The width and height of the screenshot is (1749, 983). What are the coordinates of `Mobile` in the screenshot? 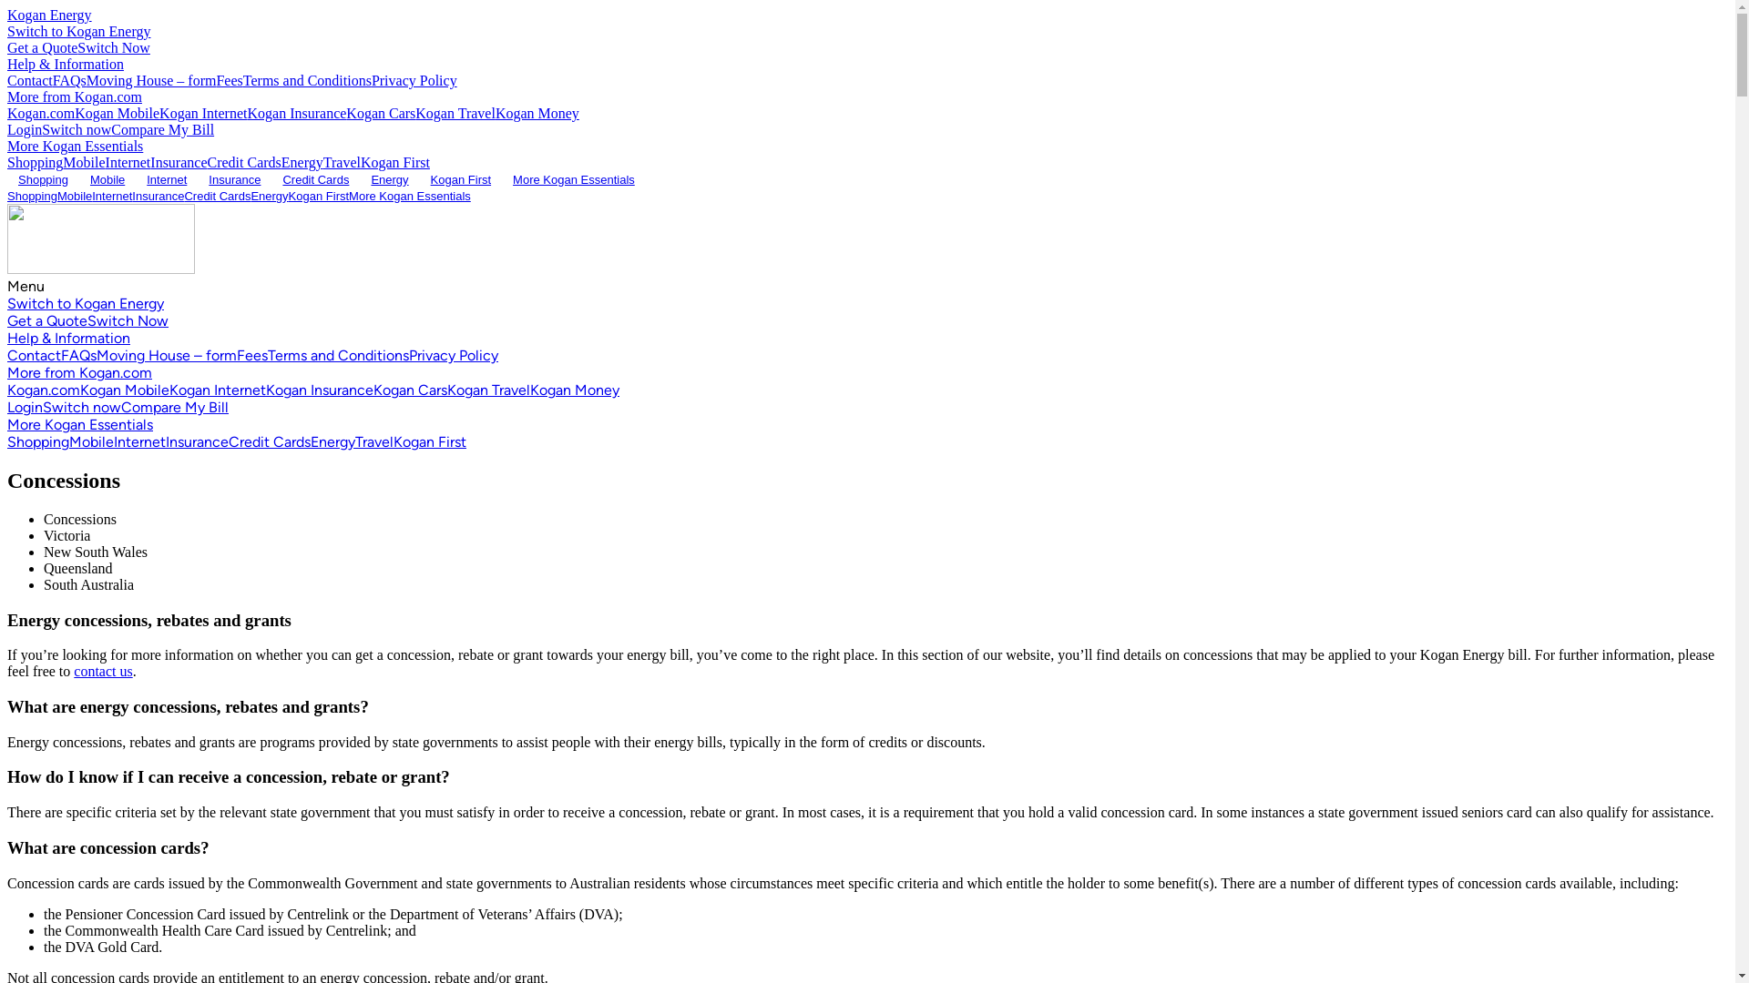 It's located at (75, 197).